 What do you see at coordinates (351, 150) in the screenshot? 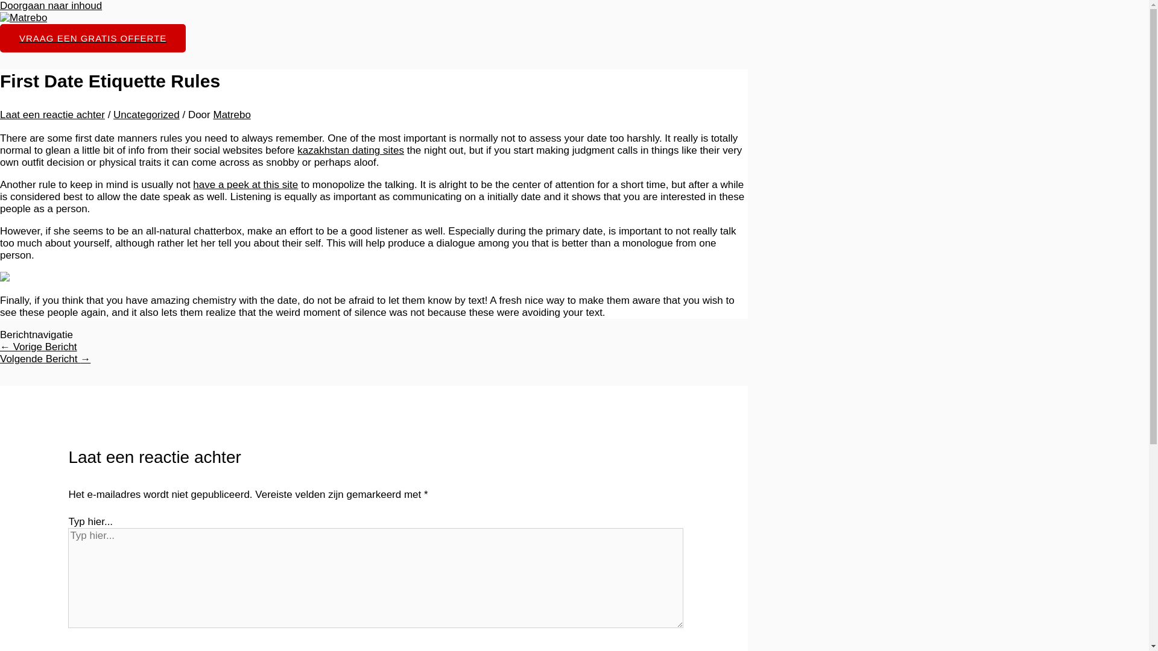
I see `kazakhstan dating sites` at bounding box center [351, 150].